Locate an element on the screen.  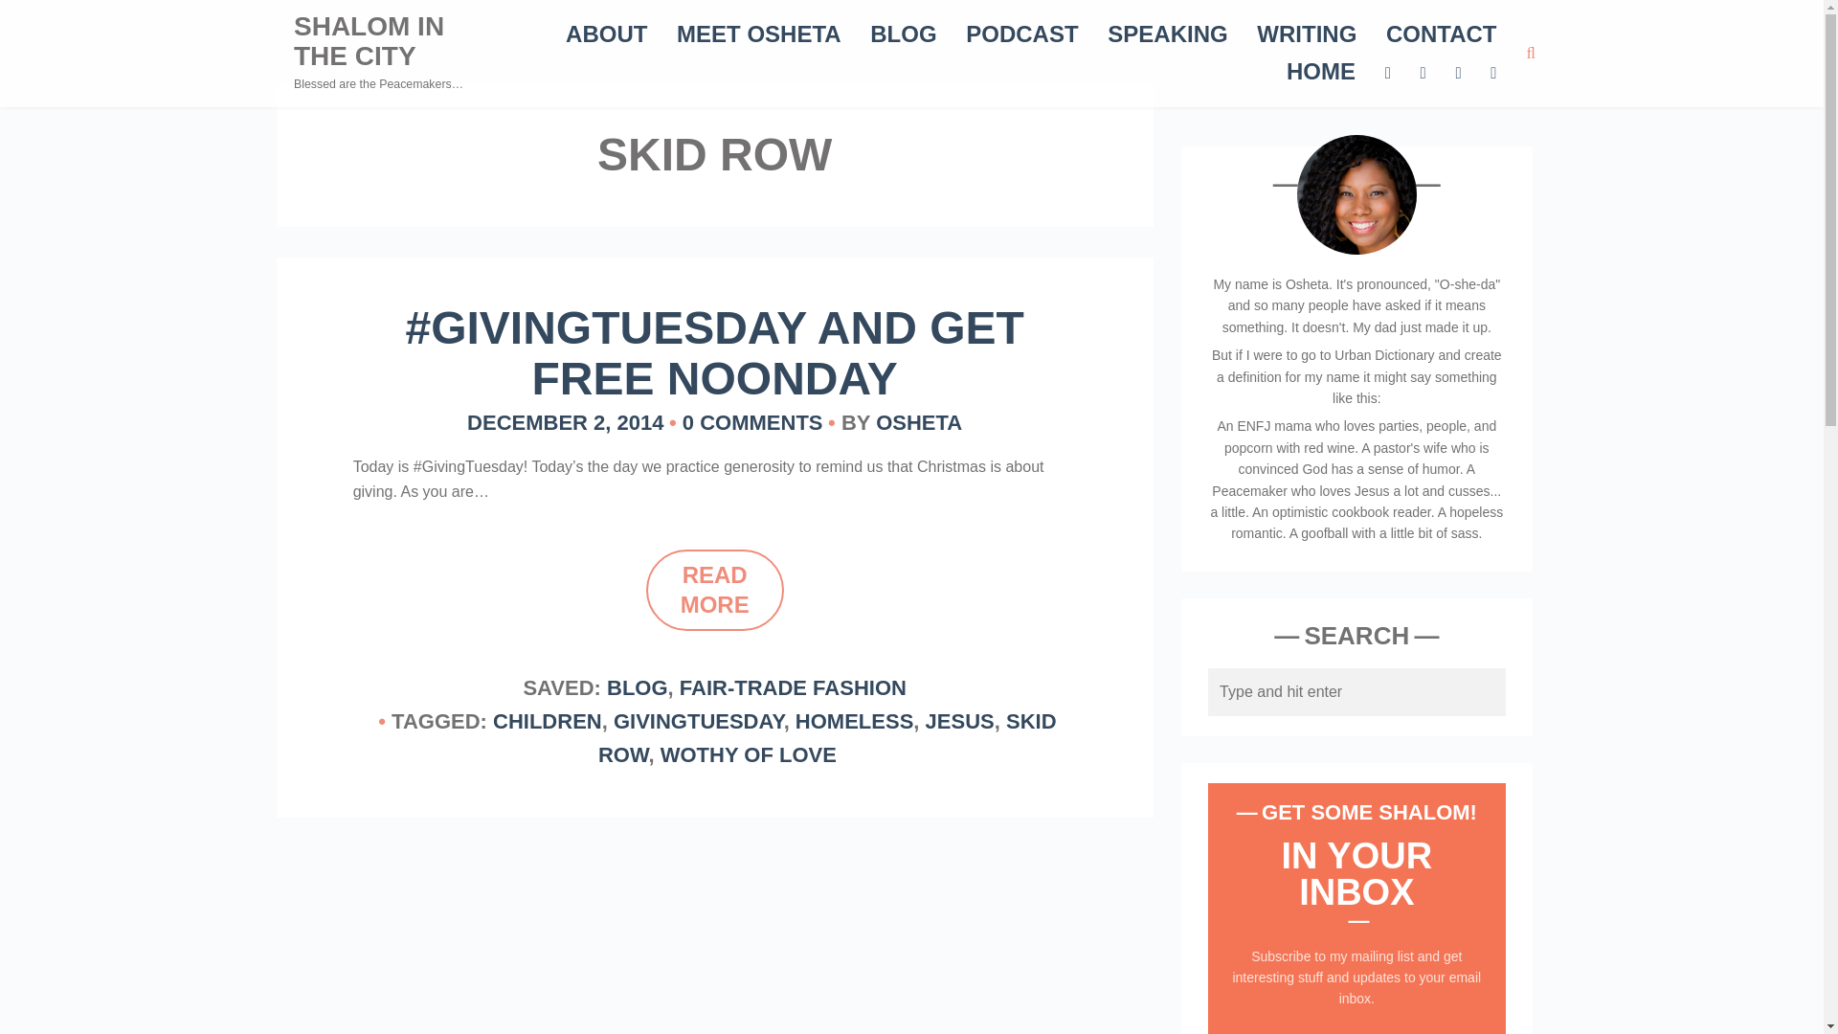
WOTHY OF LOVE is located at coordinates (748, 754).